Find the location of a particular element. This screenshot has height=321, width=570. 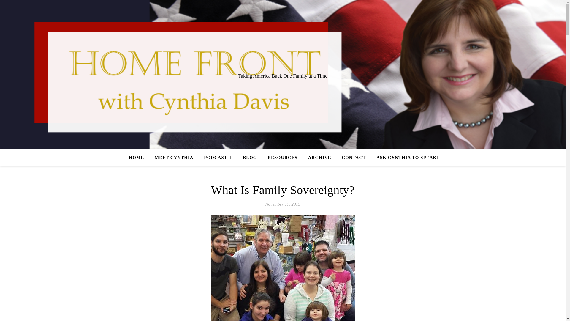

Contact is located at coordinates (354, 158).